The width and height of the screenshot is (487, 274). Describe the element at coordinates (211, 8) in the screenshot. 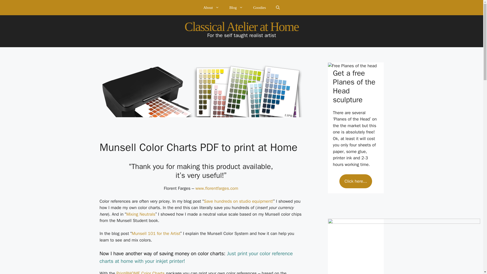

I see `About` at that location.